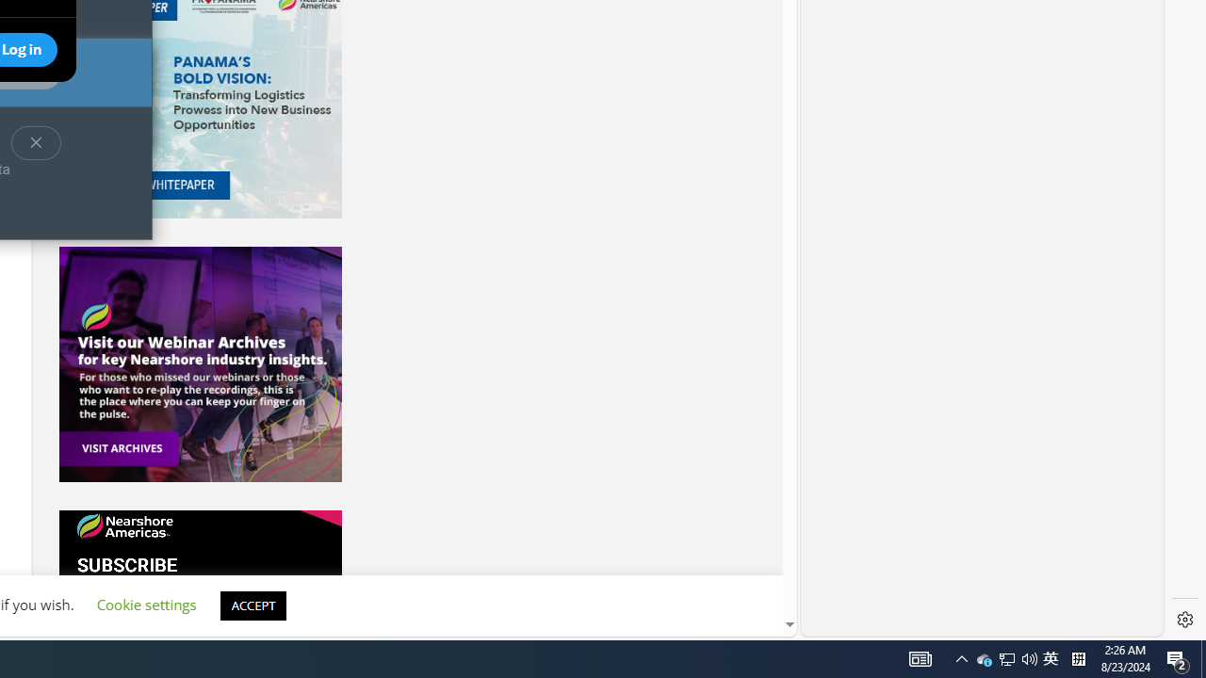 The height and width of the screenshot is (678, 1206). I want to click on Cookie settings, so click(146, 605).